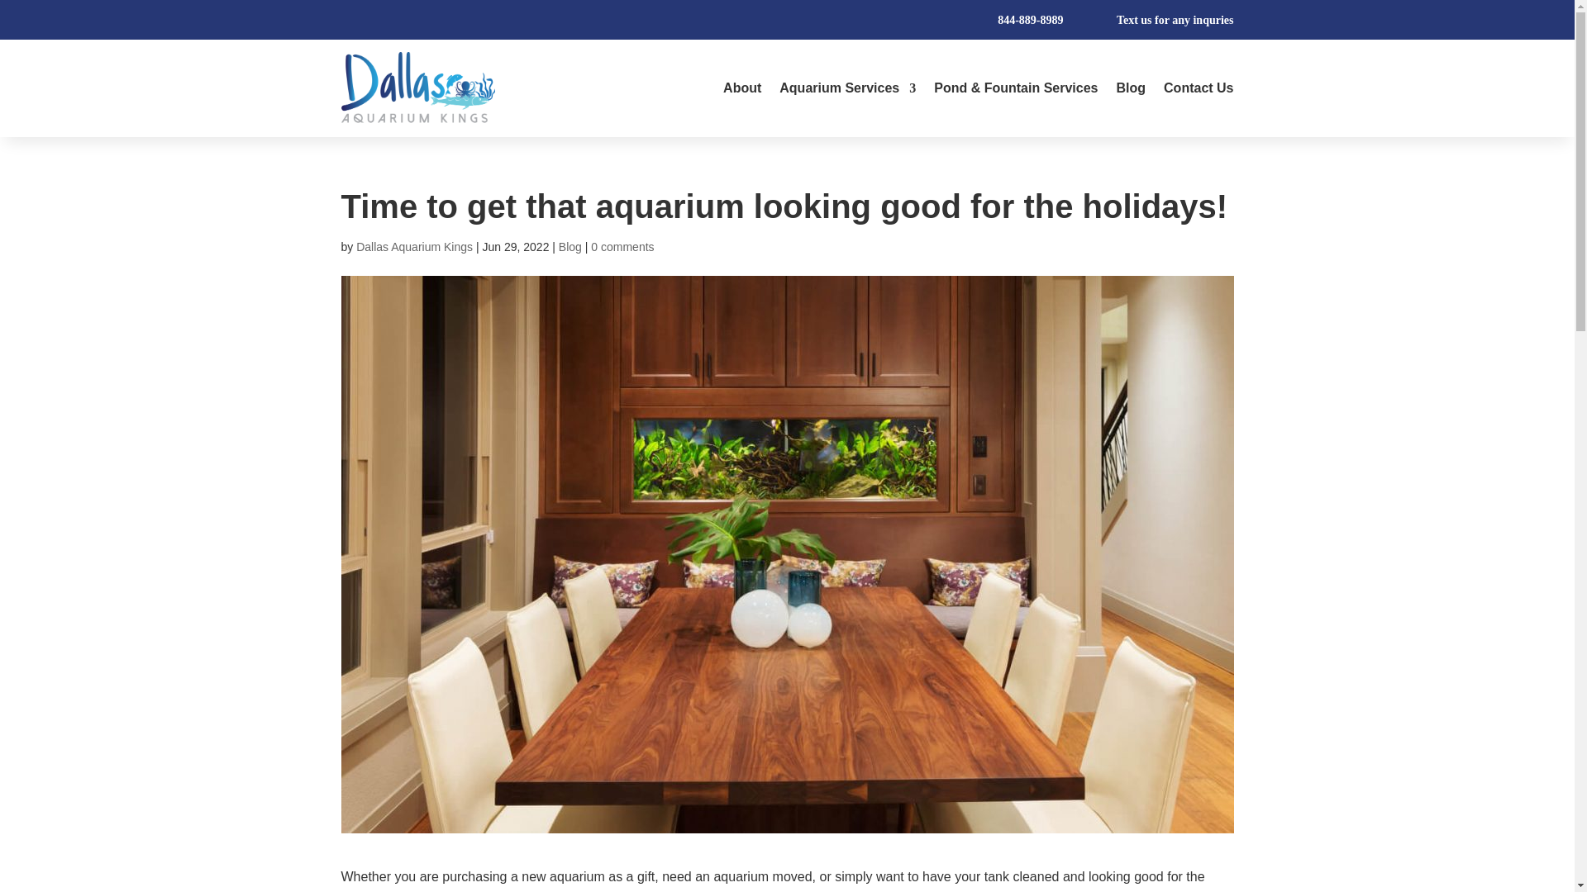 The height and width of the screenshot is (892, 1587). What do you see at coordinates (570, 246) in the screenshot?
I see `Blog` at bounding box center [570, 246].